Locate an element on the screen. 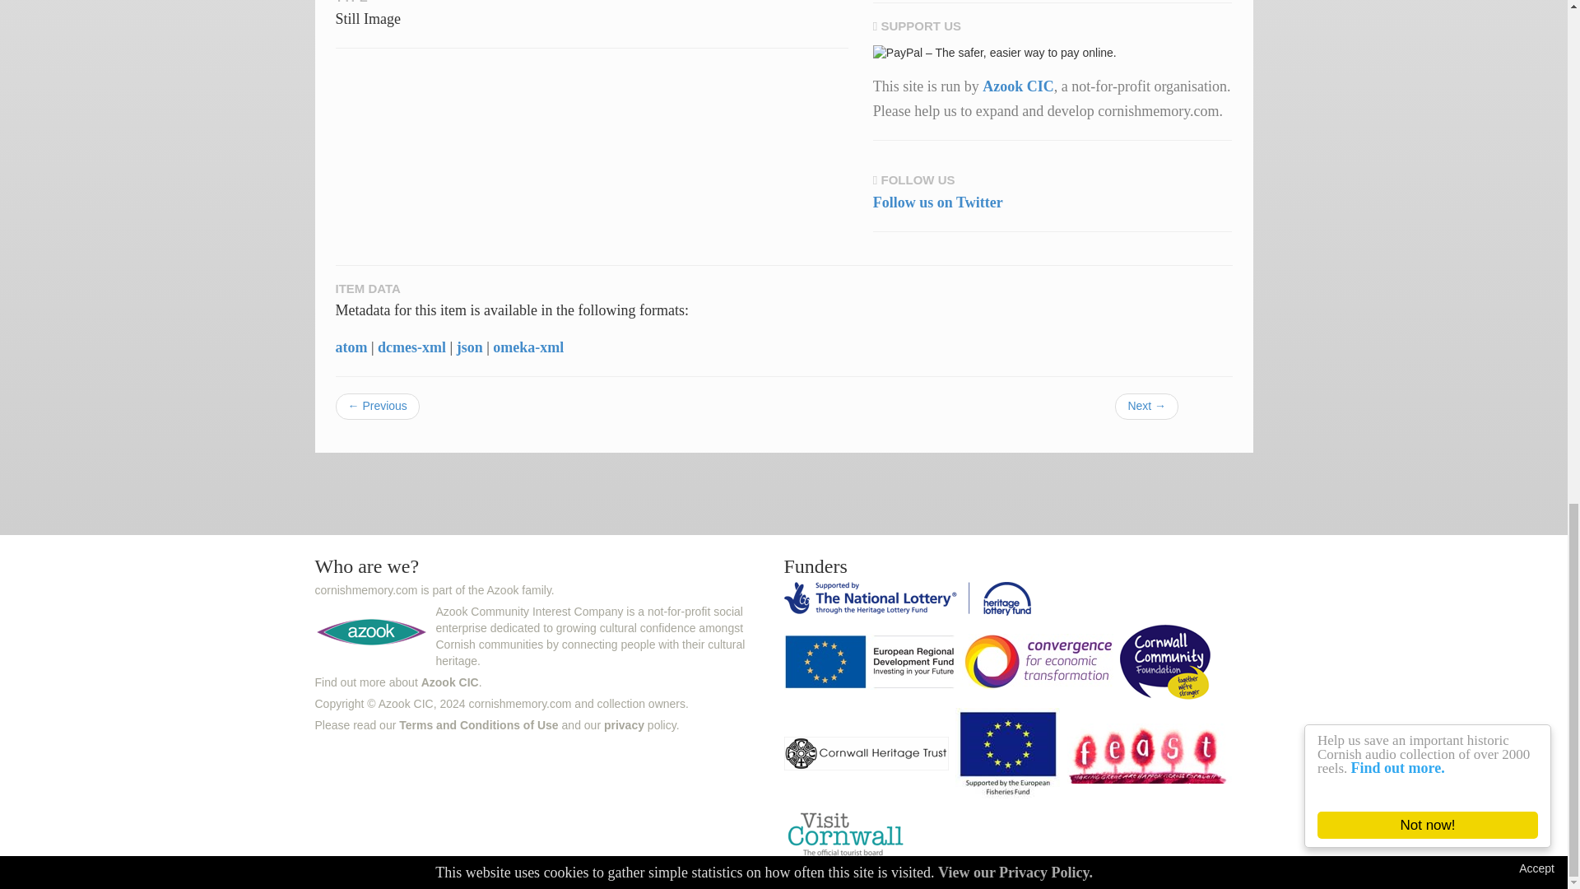  Terms and Conditions of Use is located at coordinates (478, 724).